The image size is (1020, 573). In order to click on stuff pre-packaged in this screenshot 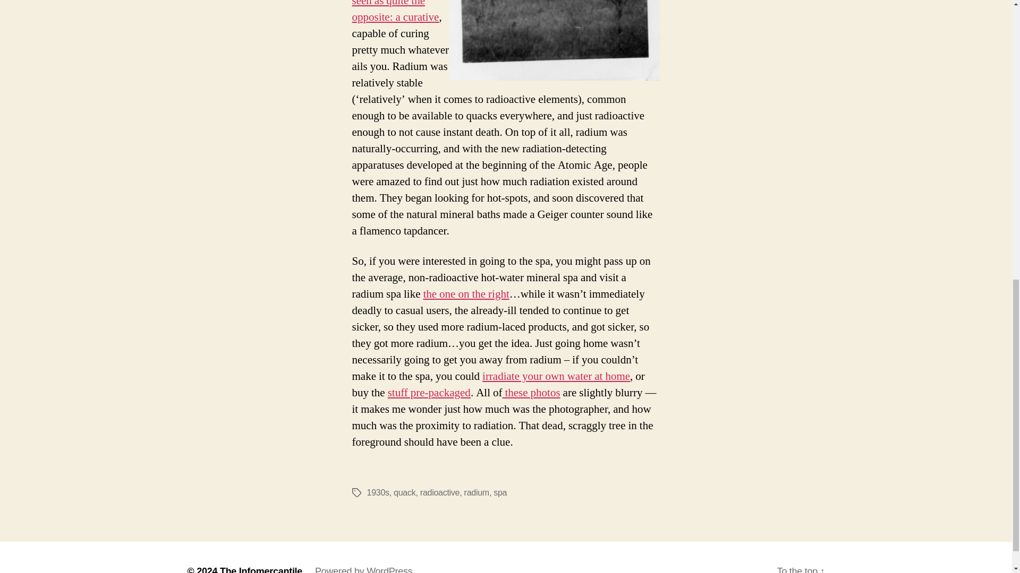, I will do `click(429, 393)`.